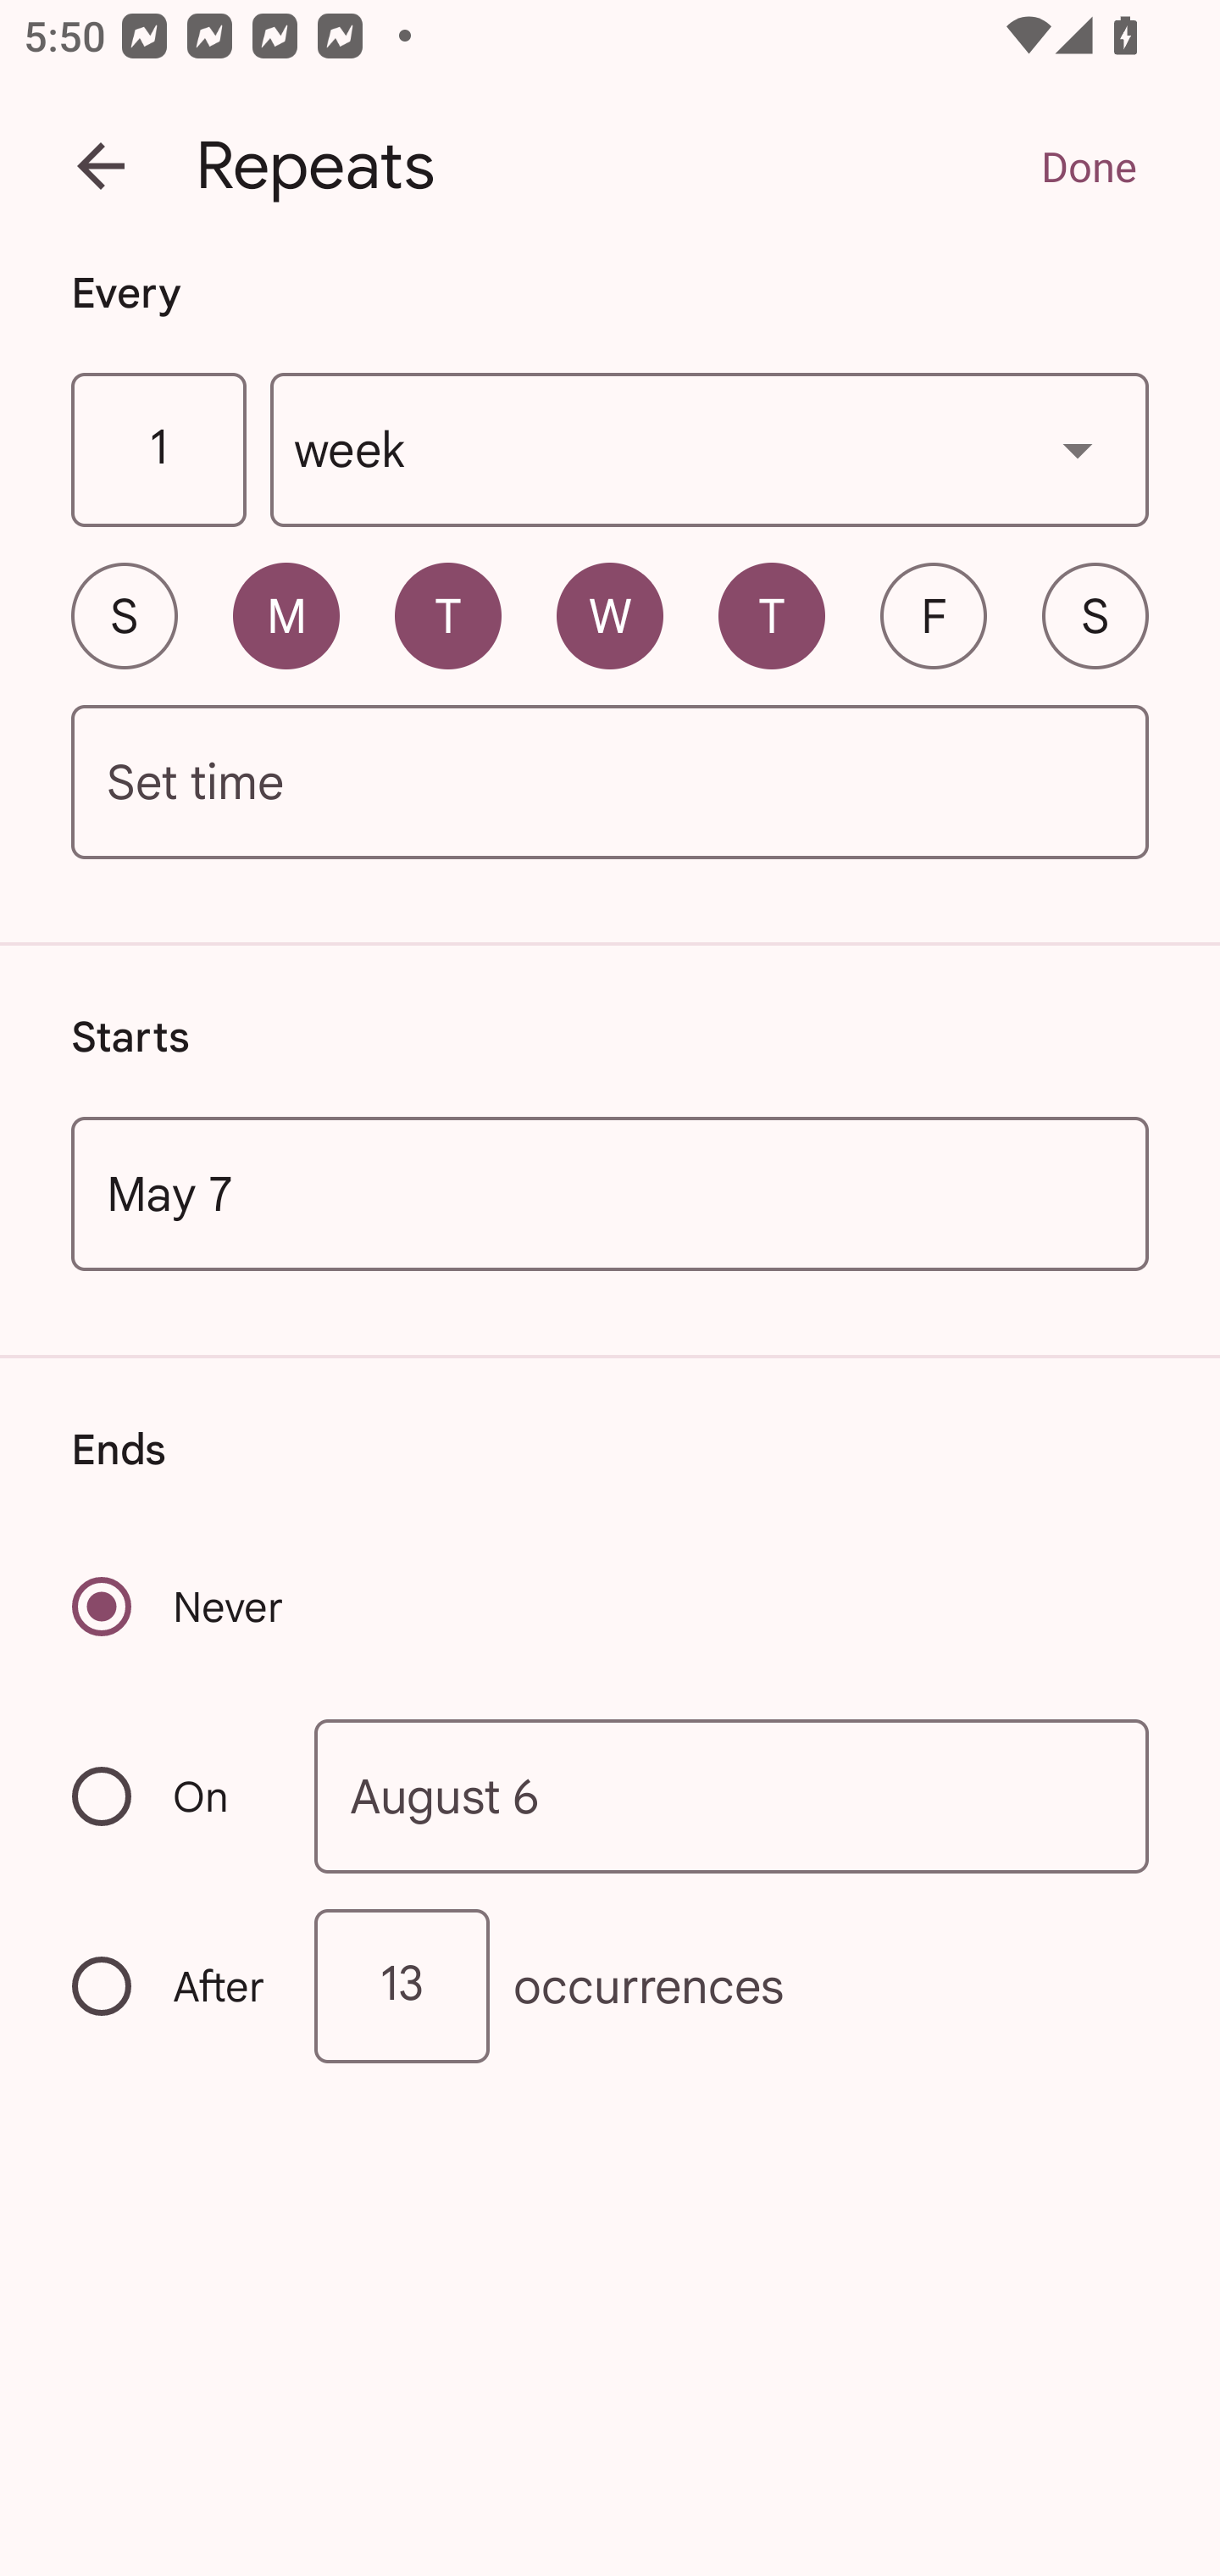  What do you see at coordinates (124, 615) in the screenshot?
I see `S Sunday` at bounding box center [124, 615].